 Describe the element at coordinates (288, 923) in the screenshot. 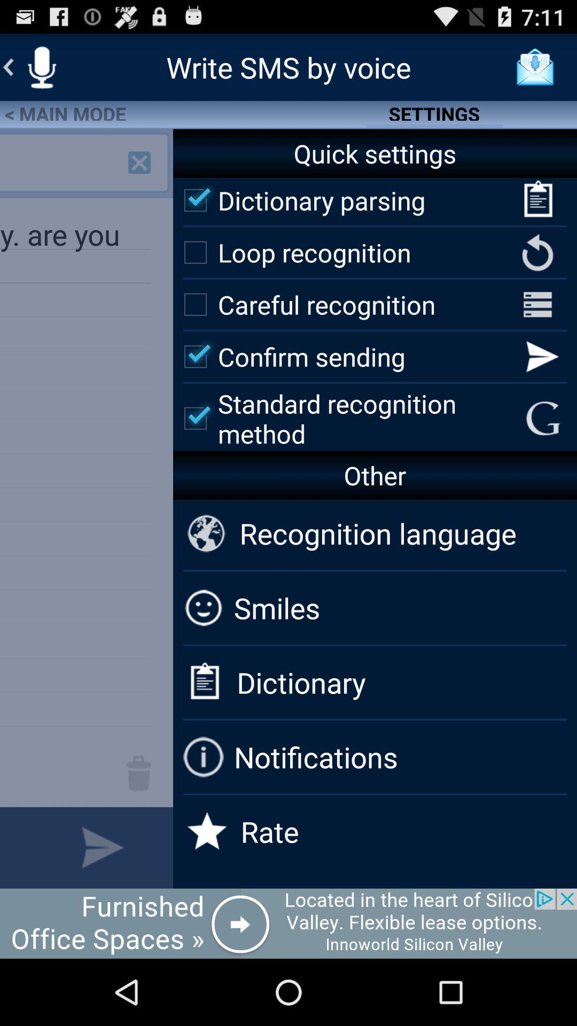

I see `go to advertisement` at that location.